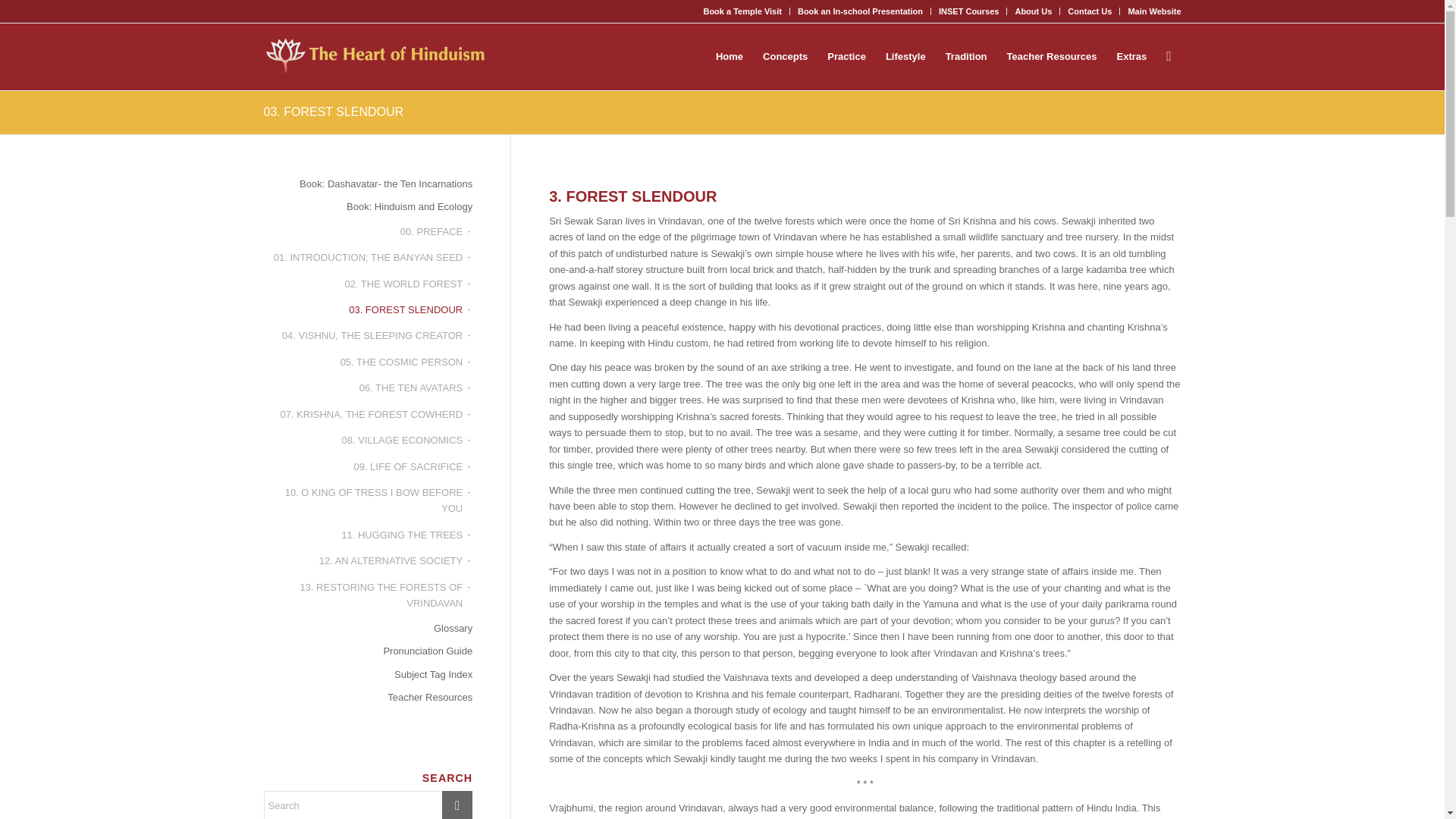  What do you see at coordinates (334, 111) in the screenshot?
I see `Permanent Link: 03. FOREST SLENDOUR` at bounding box center [334, 111].